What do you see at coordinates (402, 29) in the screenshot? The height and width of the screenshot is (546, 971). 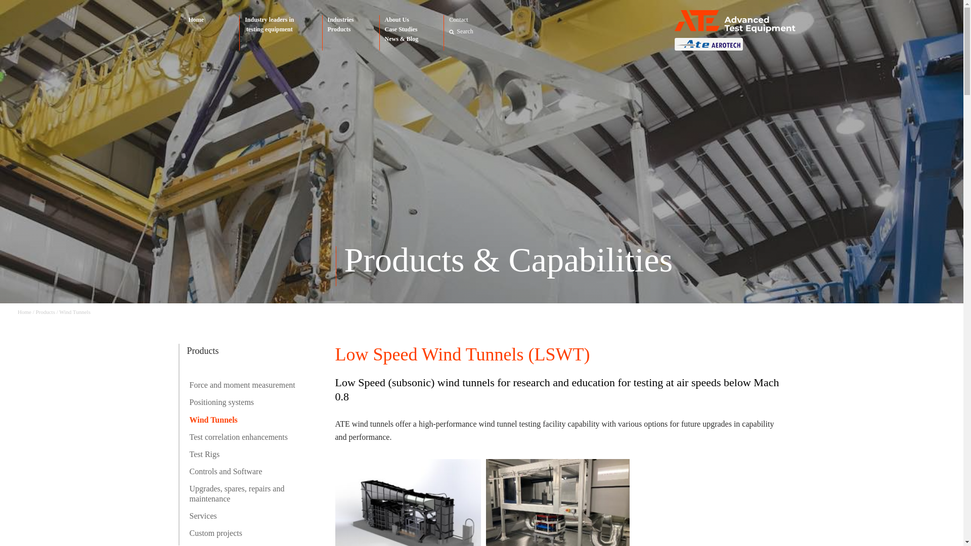 I see `Case Studies` at bounding box center [402, 29].